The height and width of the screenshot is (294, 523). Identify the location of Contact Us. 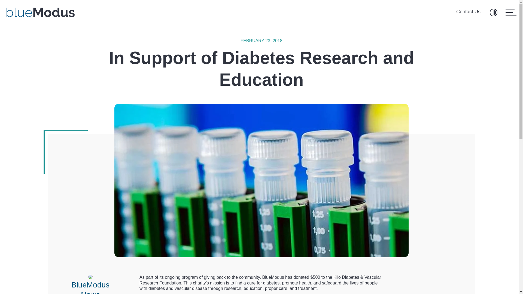
(468, 13).